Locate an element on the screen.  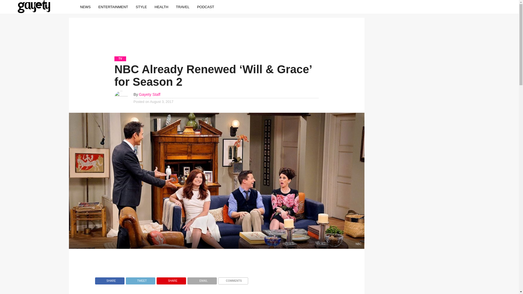
Gayety Staff is located at coordinates (150, 94).